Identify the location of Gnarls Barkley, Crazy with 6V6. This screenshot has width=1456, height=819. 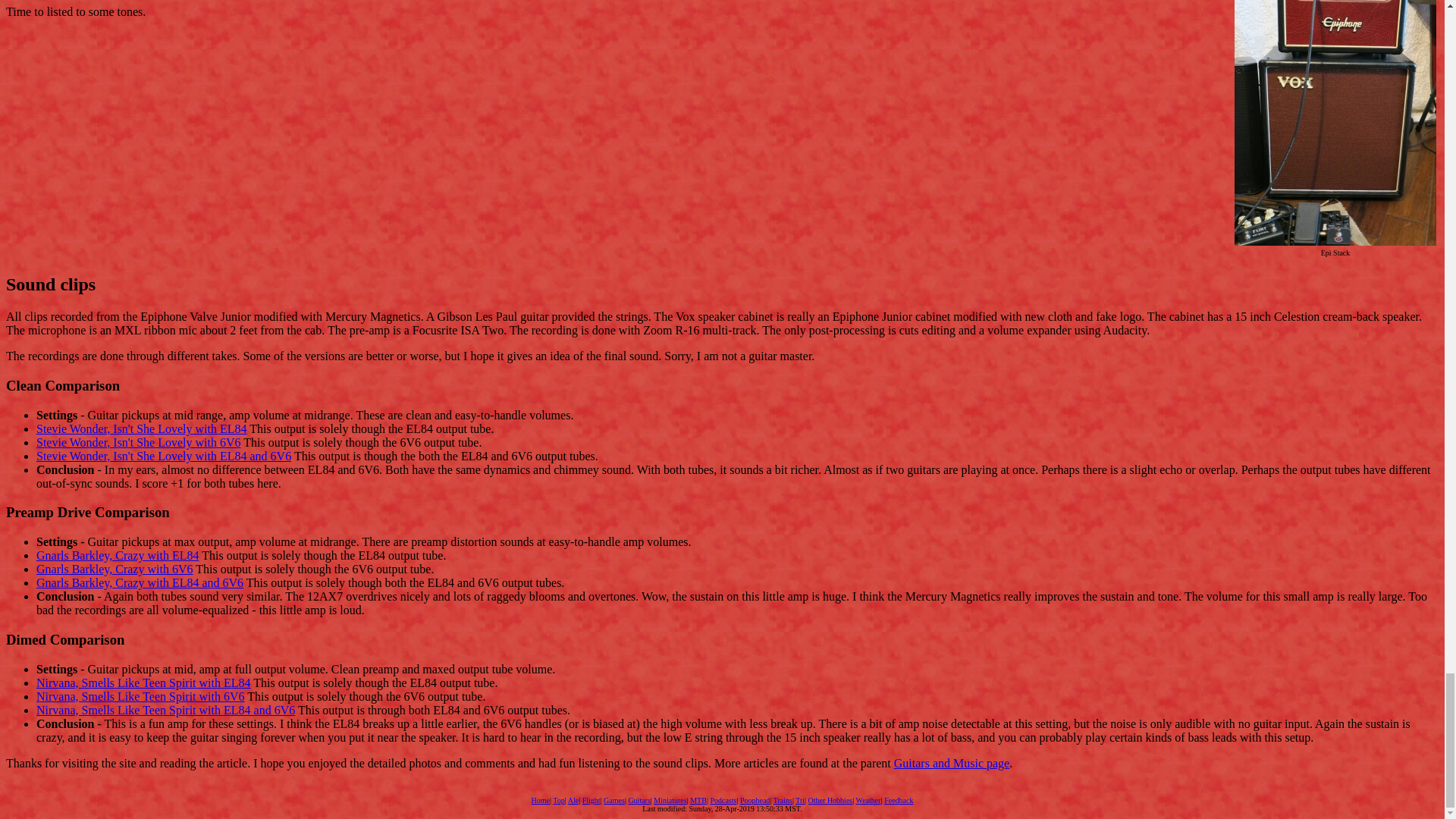
(114, 569).